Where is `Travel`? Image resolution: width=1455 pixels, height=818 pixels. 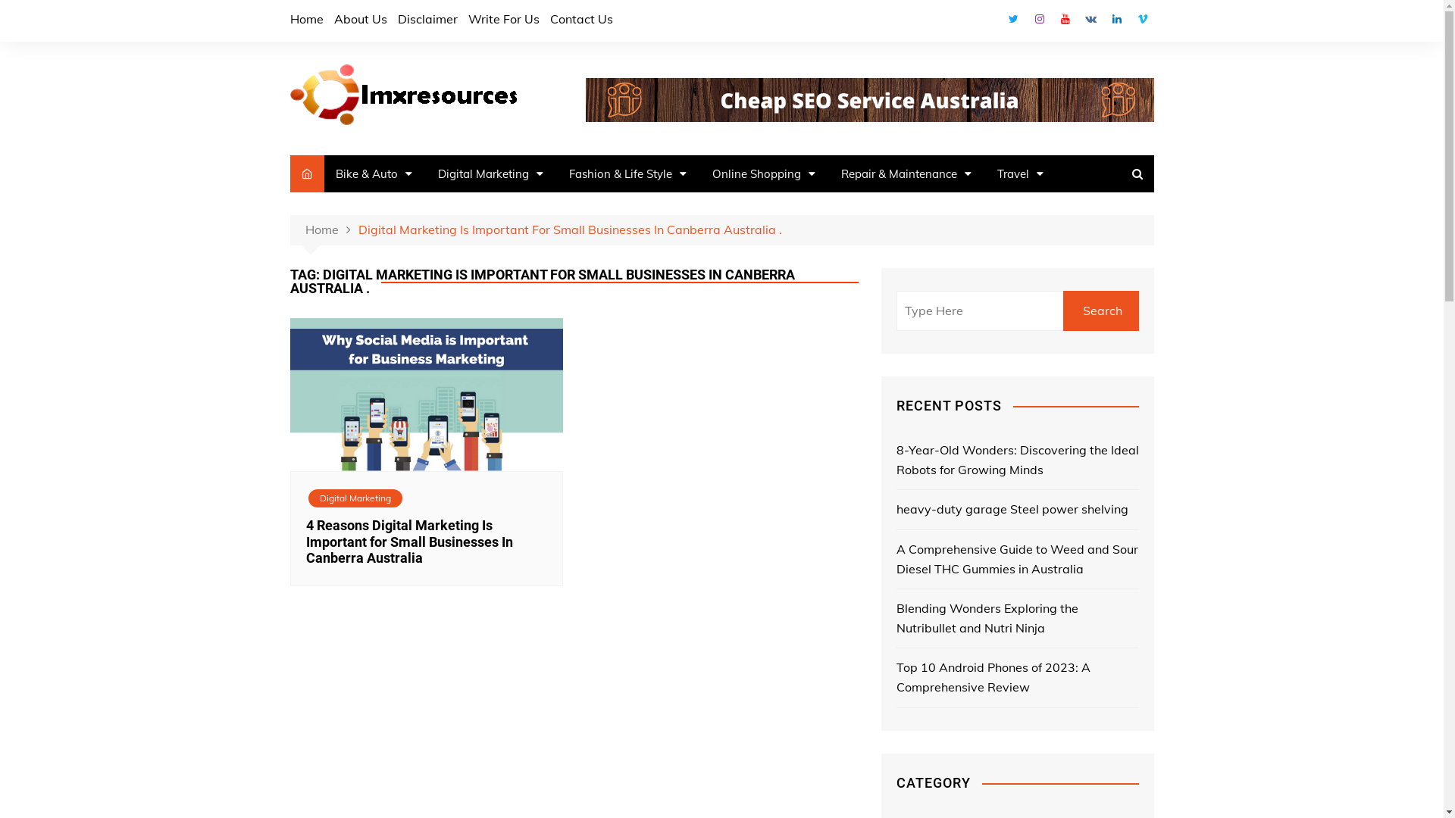
Travel is located at coordinates (1020, 174).